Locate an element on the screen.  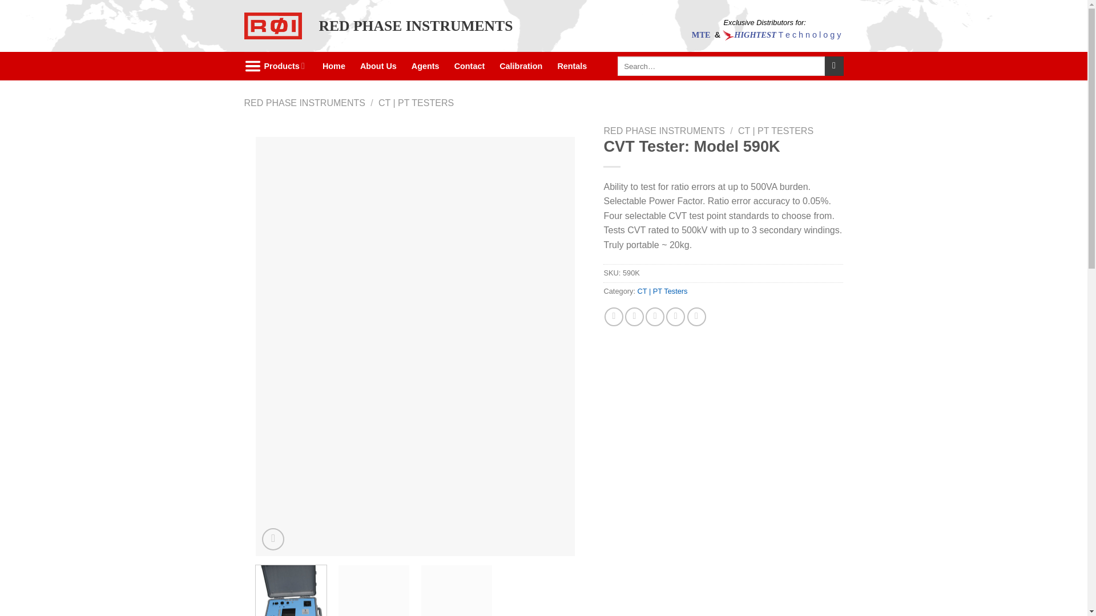
Share on Facebook is located at coordinates (614, 317).